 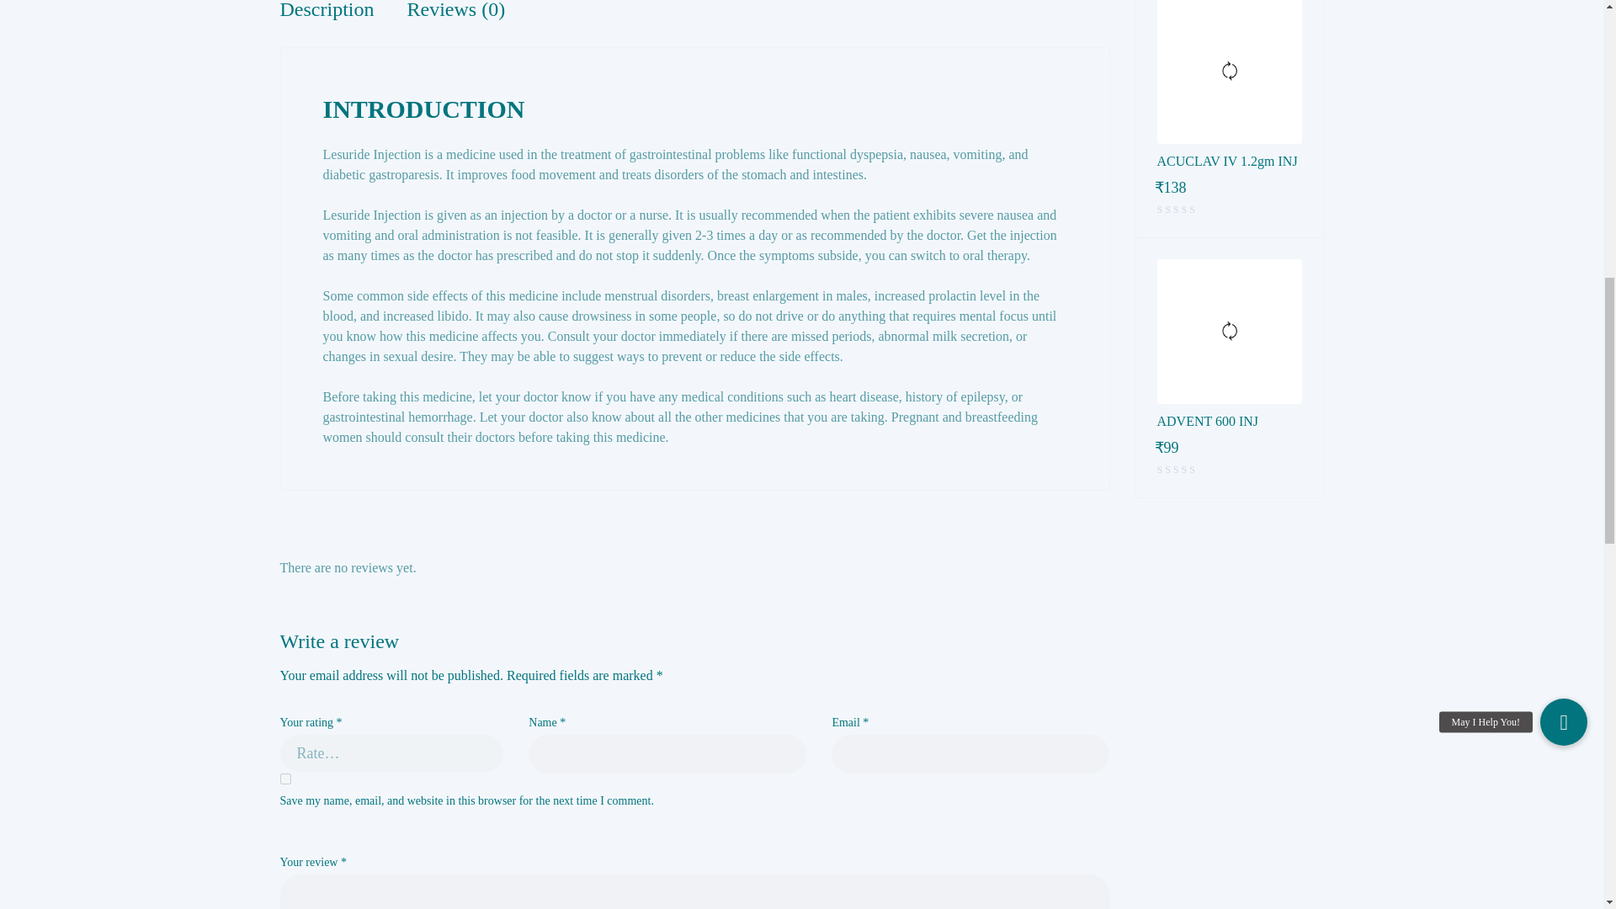 I want to click on ADVENT 600 INJ, so click(x=1229, y=331).